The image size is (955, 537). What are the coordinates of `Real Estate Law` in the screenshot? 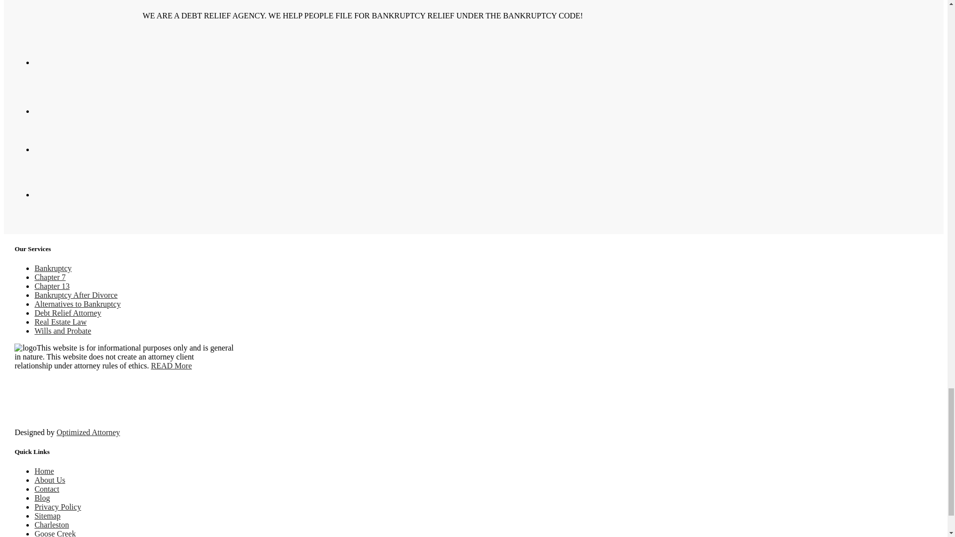 It's located at (61, 322).